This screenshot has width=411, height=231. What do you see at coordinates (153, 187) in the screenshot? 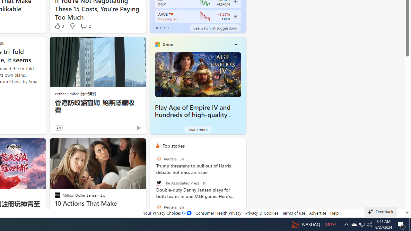
I see `previous` at bounding box center [153, 187].